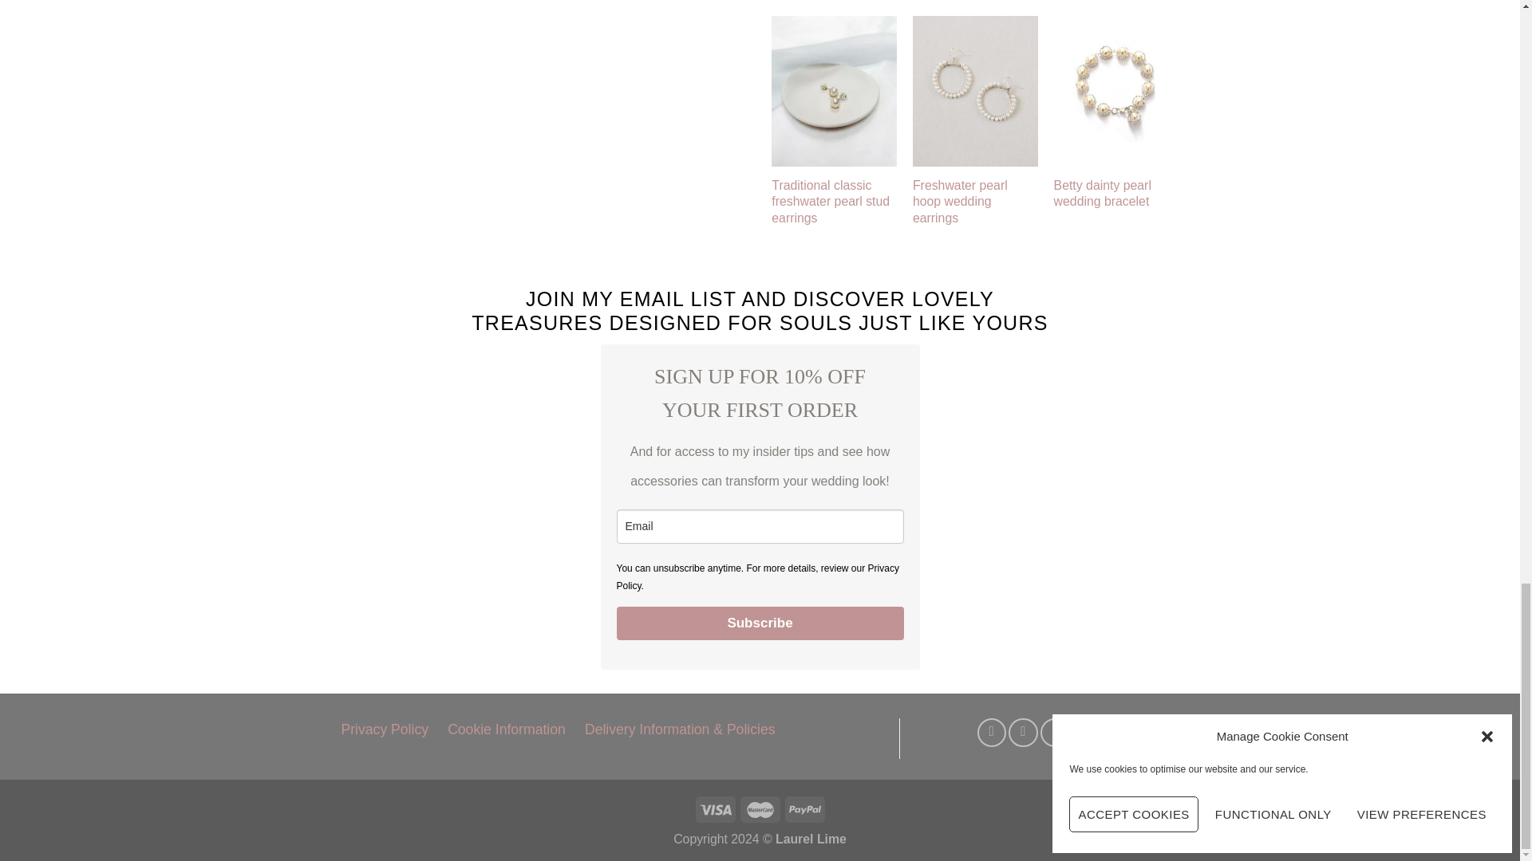 This screenshot has height=861, width=1532. What do you see at coordinates (991, 732) in the screenshot?
I see `Follow on Facebook` at bounding box center [991, 732].